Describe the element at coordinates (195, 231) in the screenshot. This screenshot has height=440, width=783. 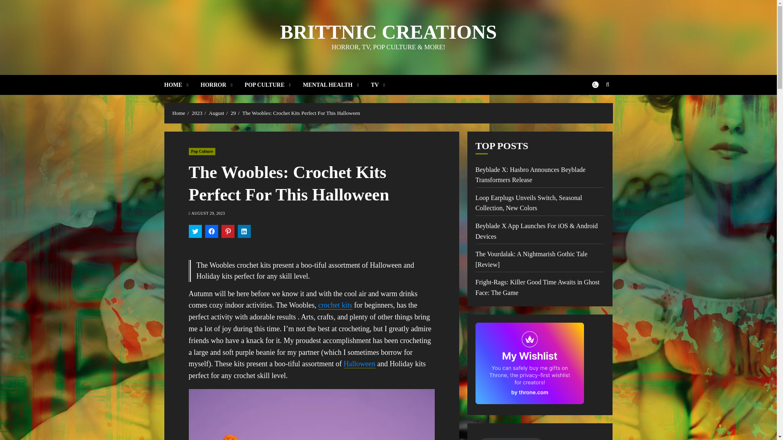
I see `Click to share on Twitter` at that location.